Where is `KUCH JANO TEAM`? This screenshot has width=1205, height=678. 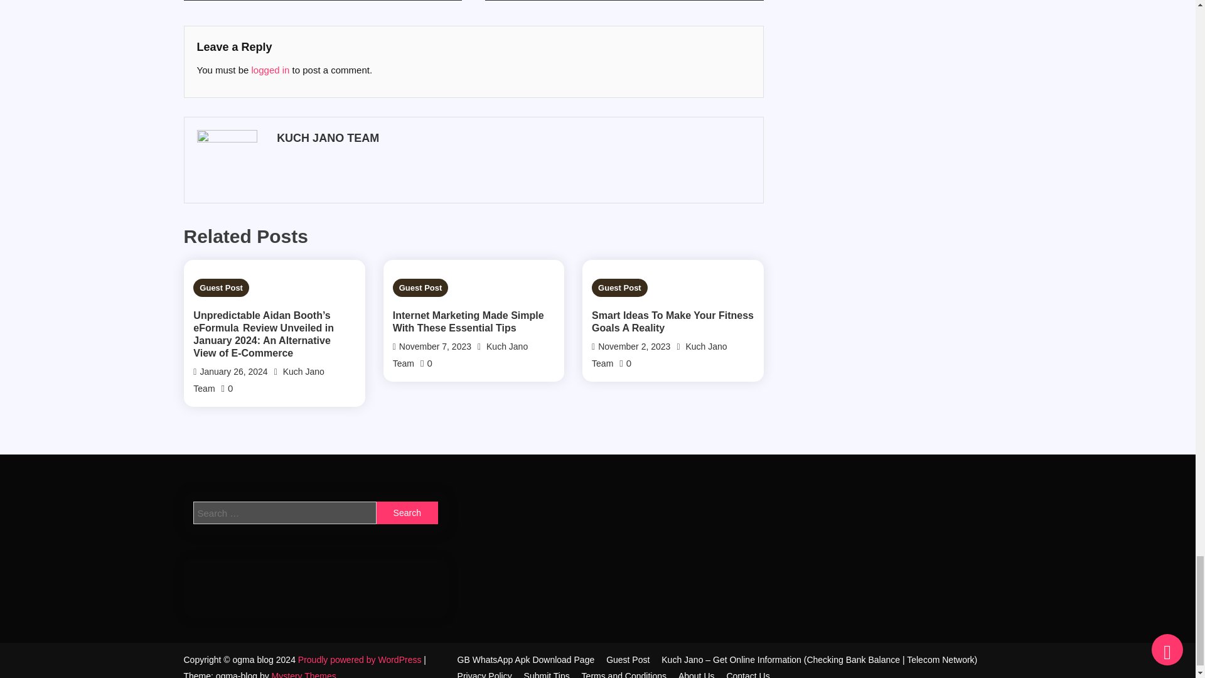
KUCH JANO TEAM is located at coordinates (512, 138).